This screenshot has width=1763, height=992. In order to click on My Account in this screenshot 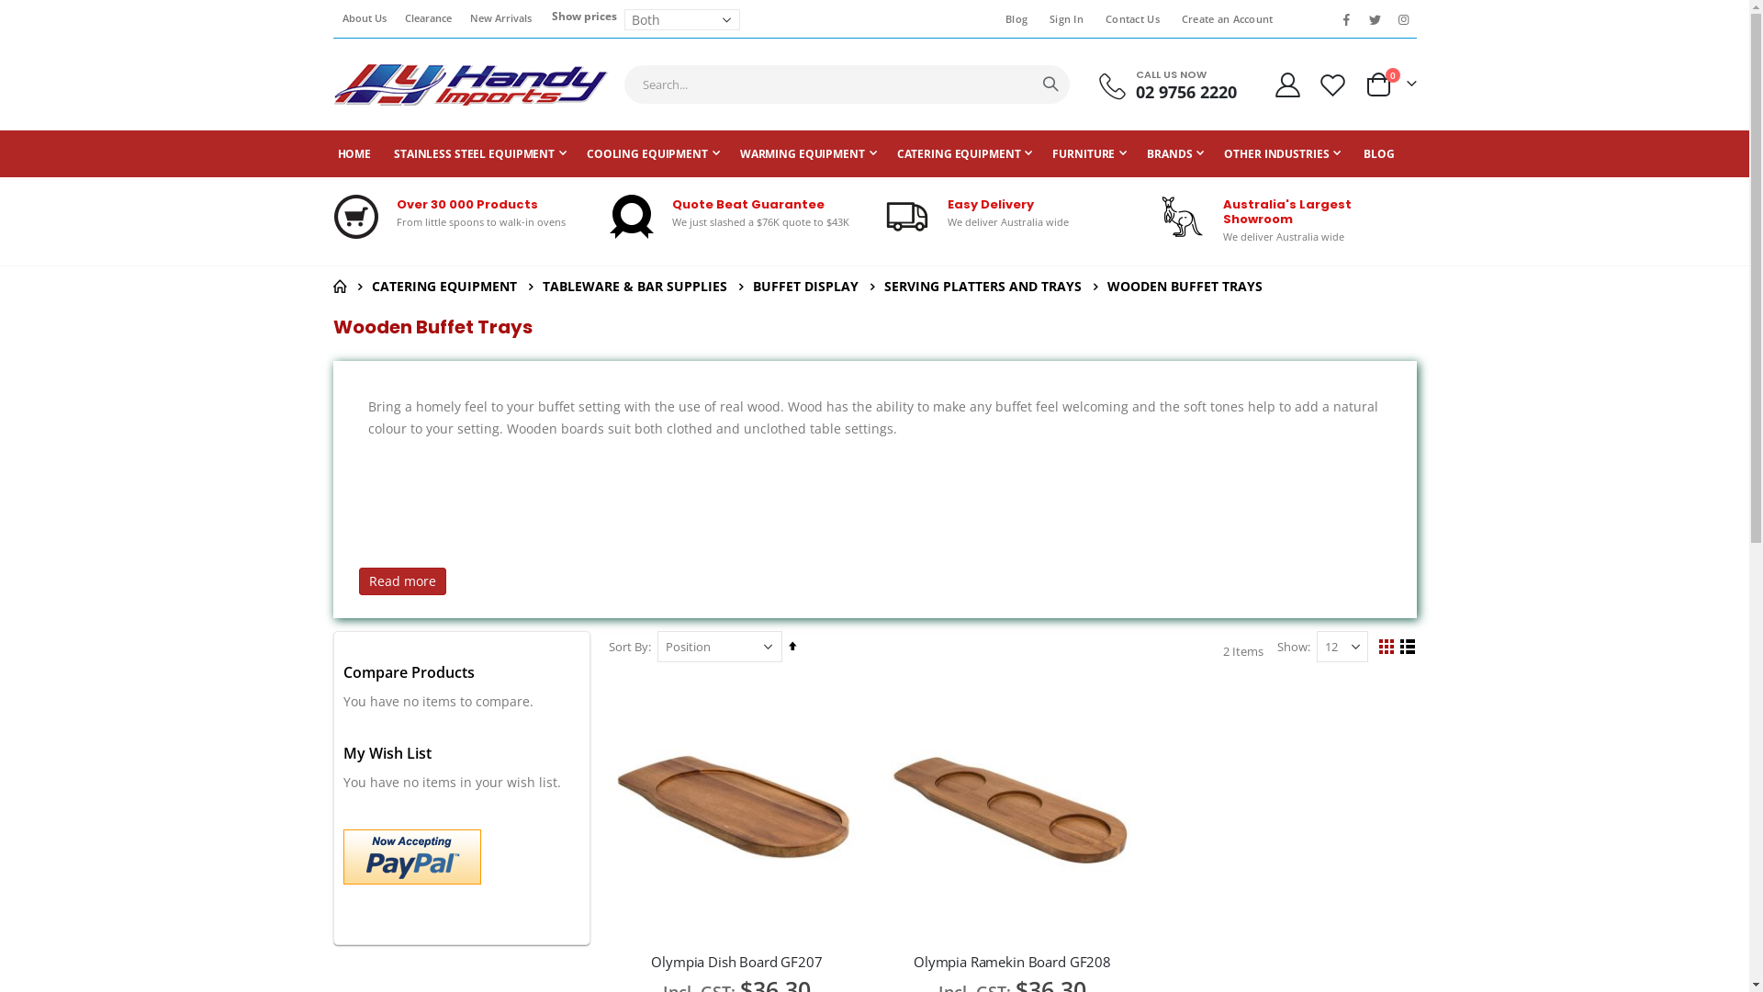, I will do `click(1288, 84)`.